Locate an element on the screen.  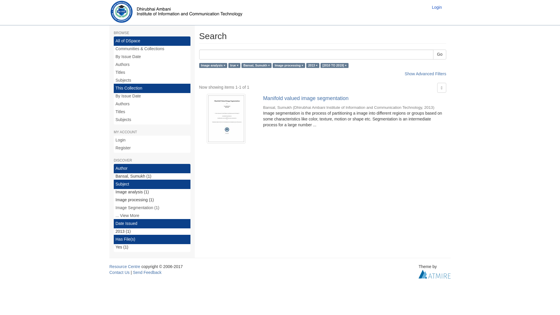
Register is located at coordinates (152, 148).